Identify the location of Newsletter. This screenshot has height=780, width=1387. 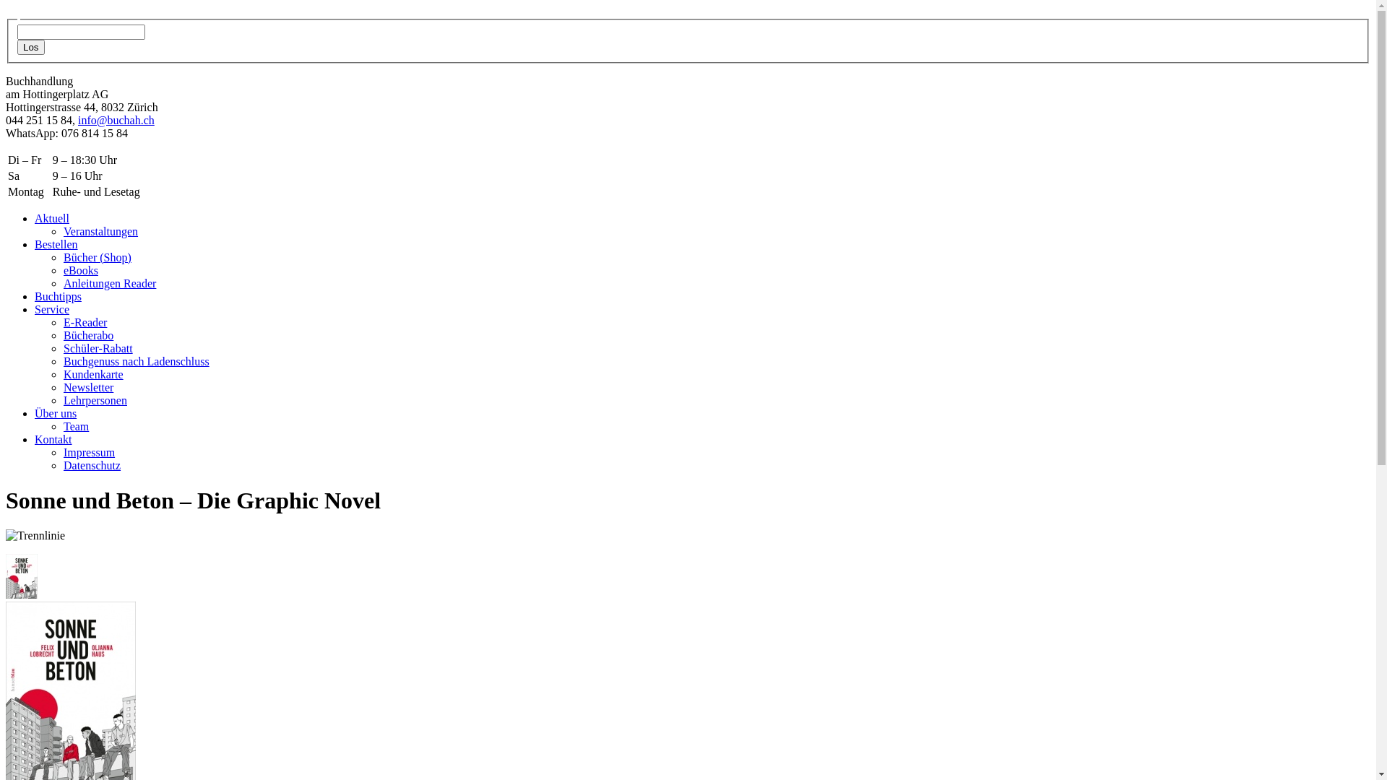
(88, 387).